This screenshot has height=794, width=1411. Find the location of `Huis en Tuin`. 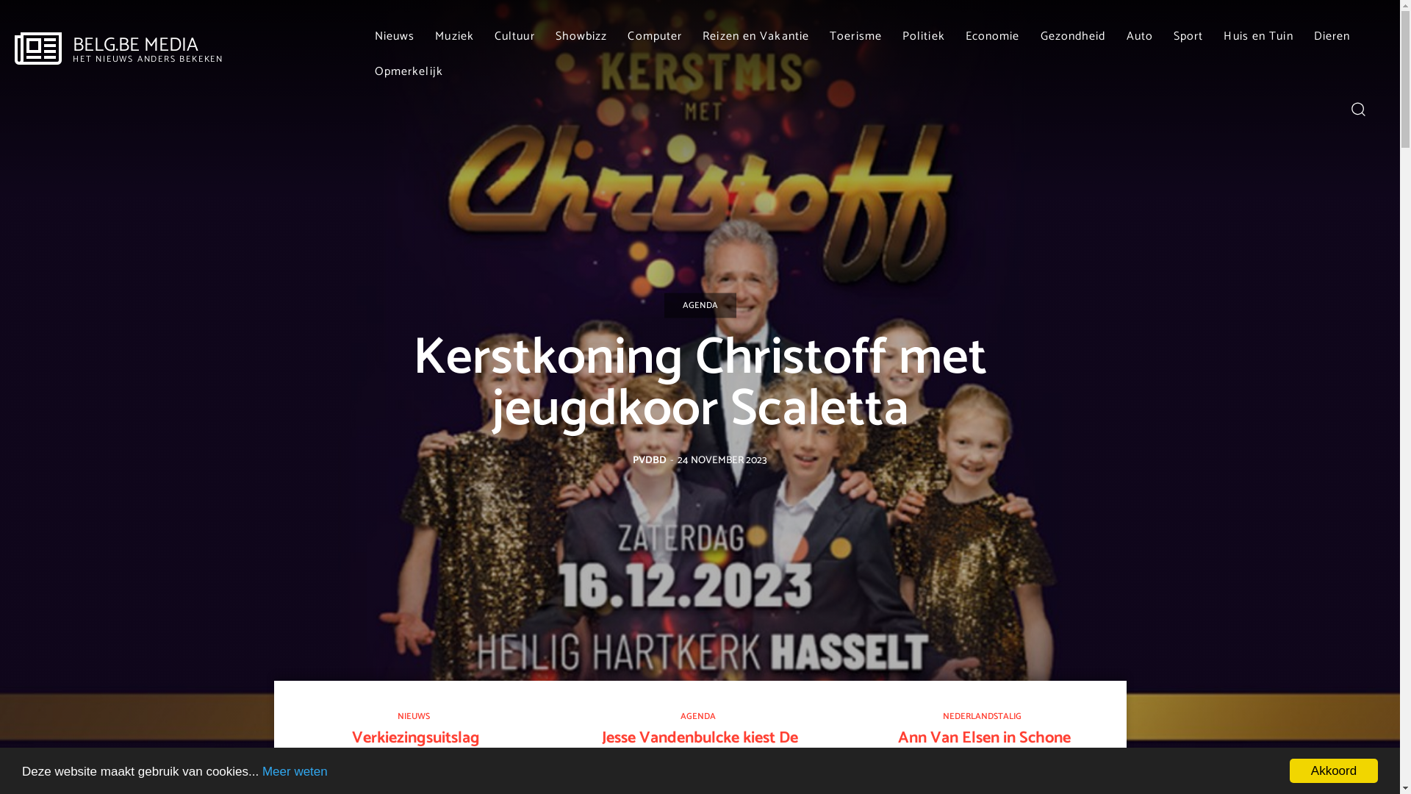

Huis en Tuin is located at coordinates (1258, 37).